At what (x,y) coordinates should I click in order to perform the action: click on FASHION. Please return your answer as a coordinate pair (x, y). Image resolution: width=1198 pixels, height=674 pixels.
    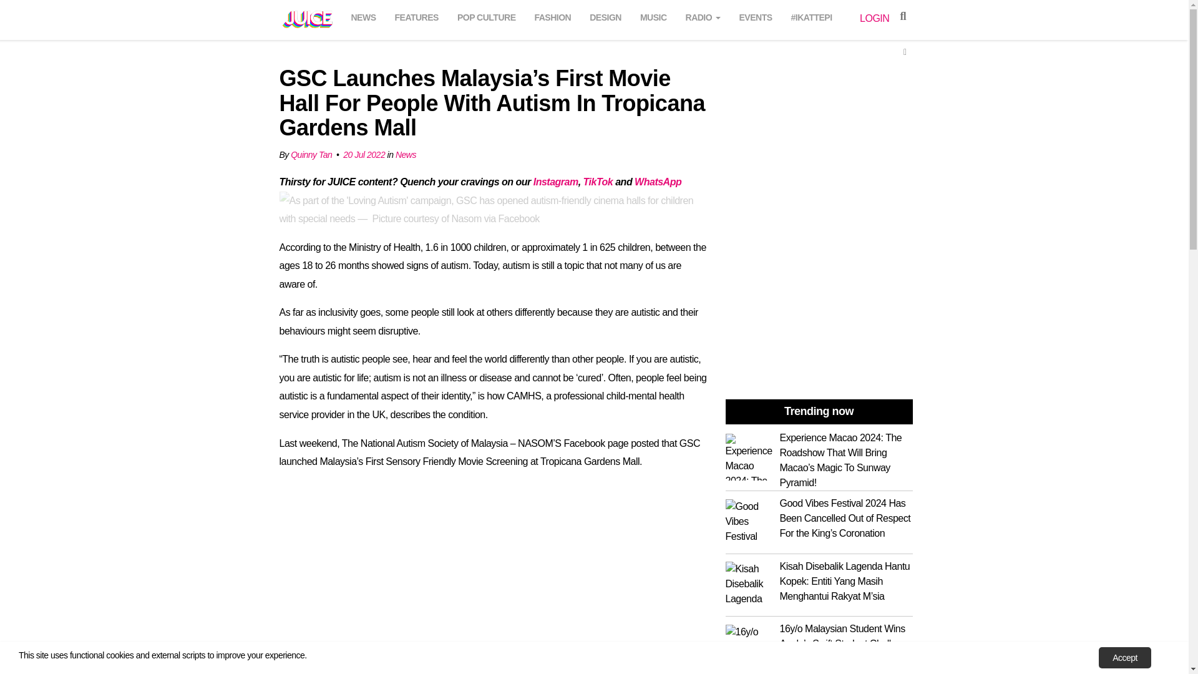
    Looking at the image, I should click on (553, 16).